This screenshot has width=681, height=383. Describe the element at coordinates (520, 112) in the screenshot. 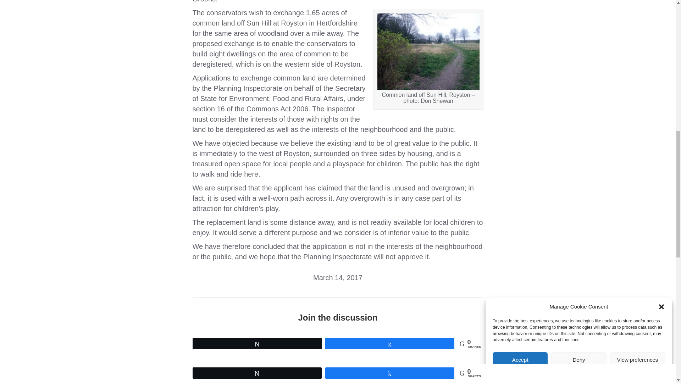

I see `Accept` at that location.